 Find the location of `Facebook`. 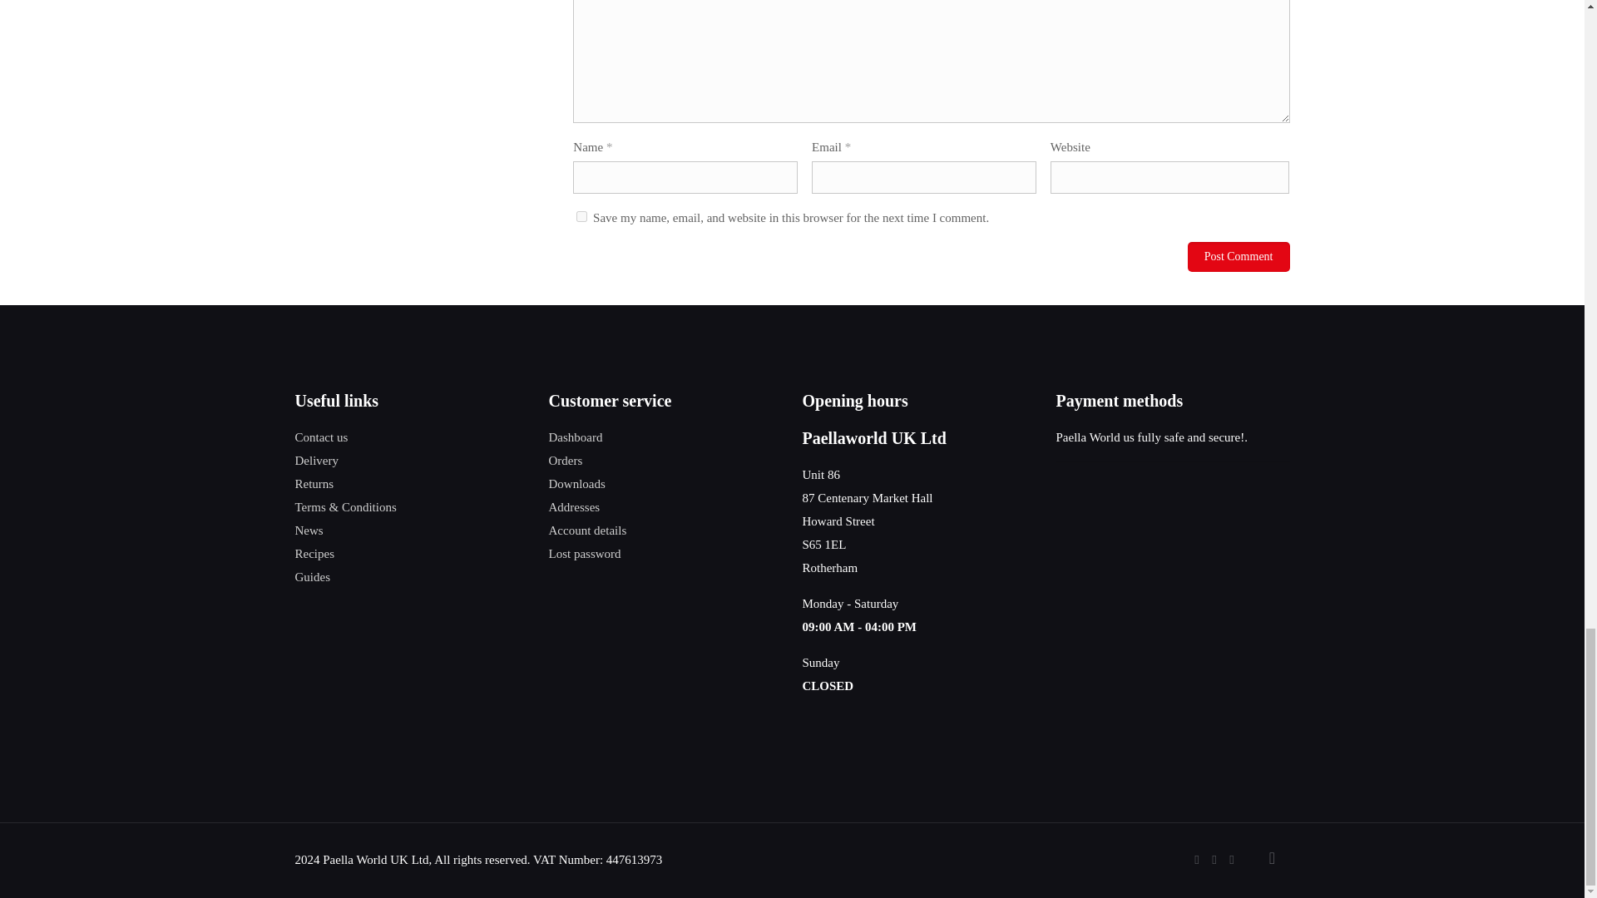

Facebook is located at coordinates (1198, 860).